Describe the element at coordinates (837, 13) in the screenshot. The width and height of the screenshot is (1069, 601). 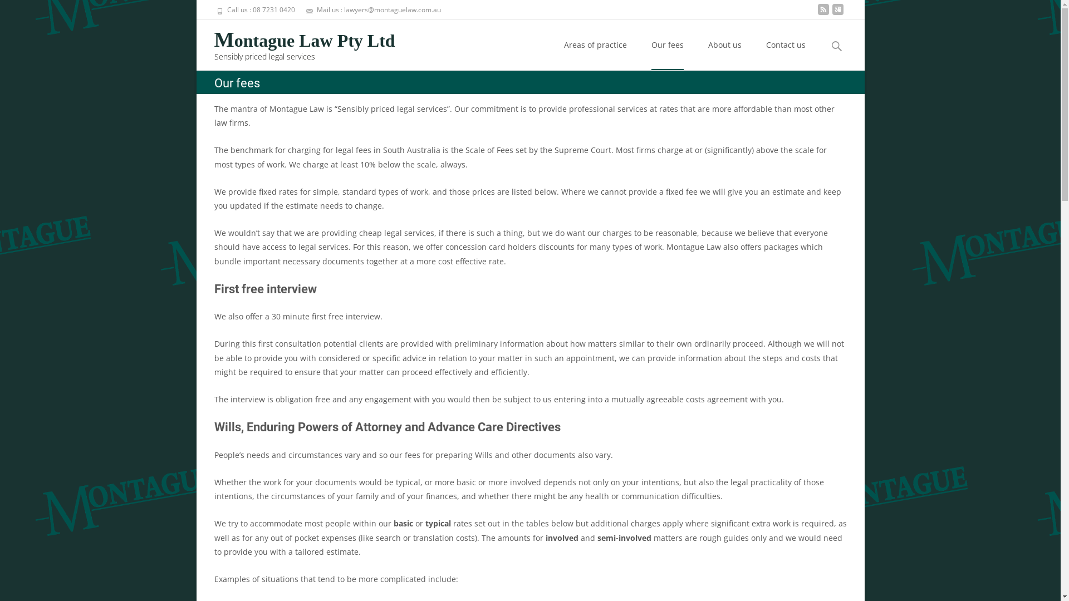
I see `googleplus` at that location.